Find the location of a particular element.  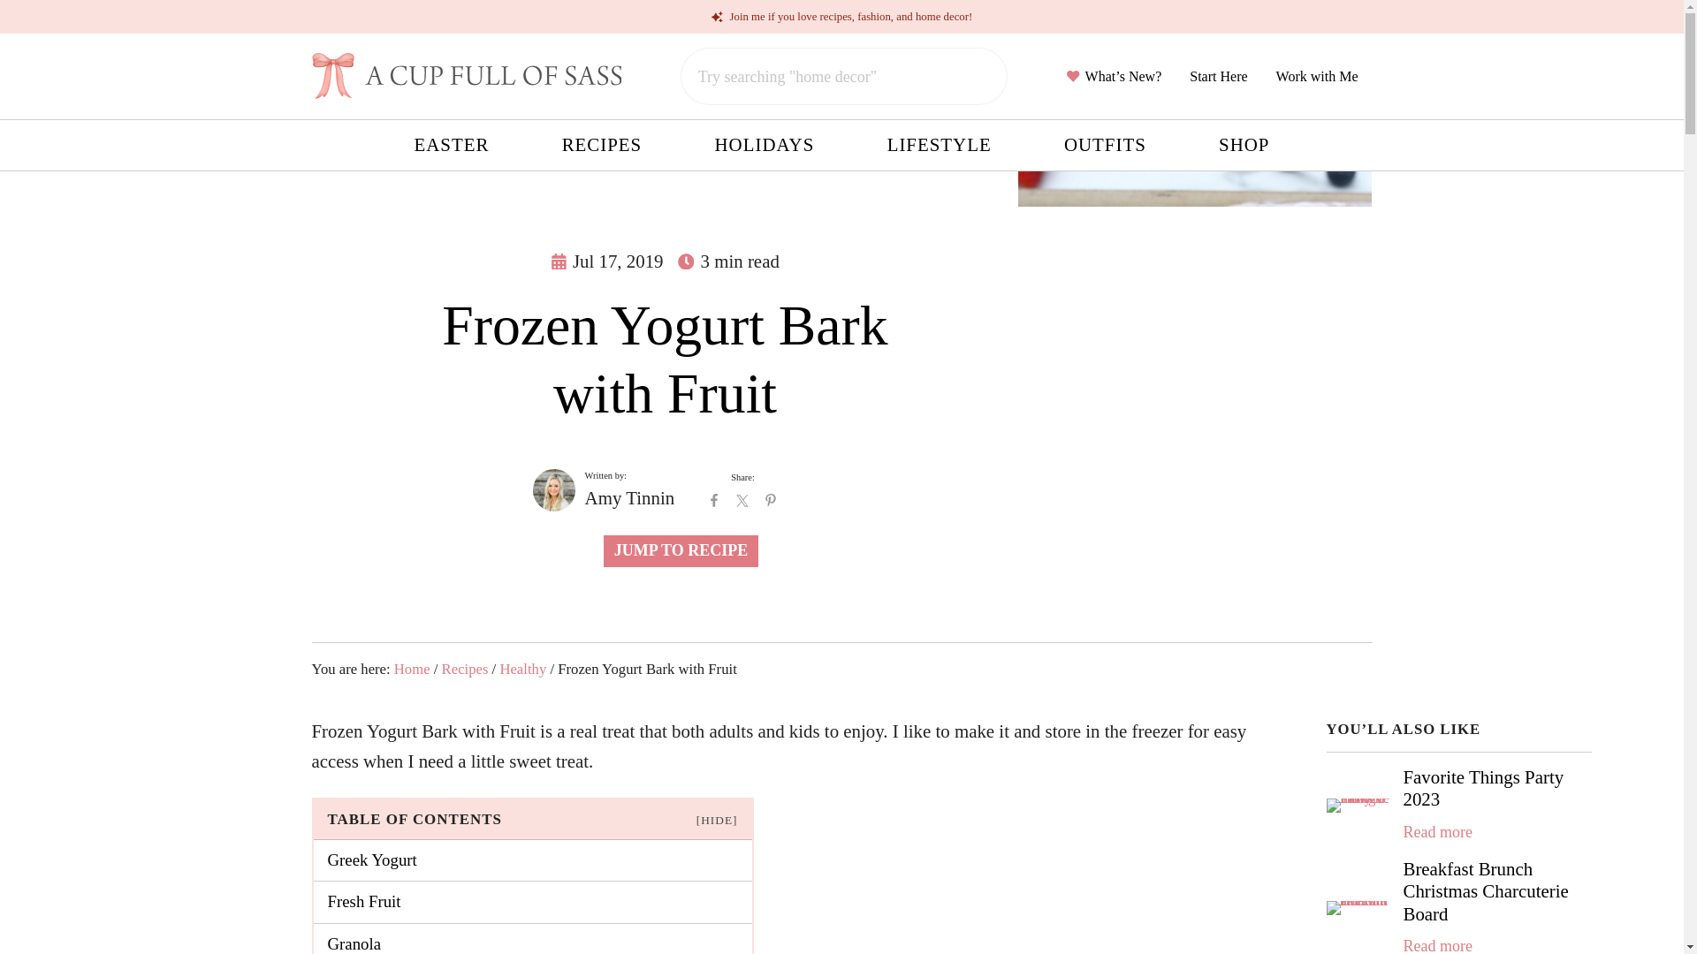

Share on Pinterest is located at coordinates (771, 500).